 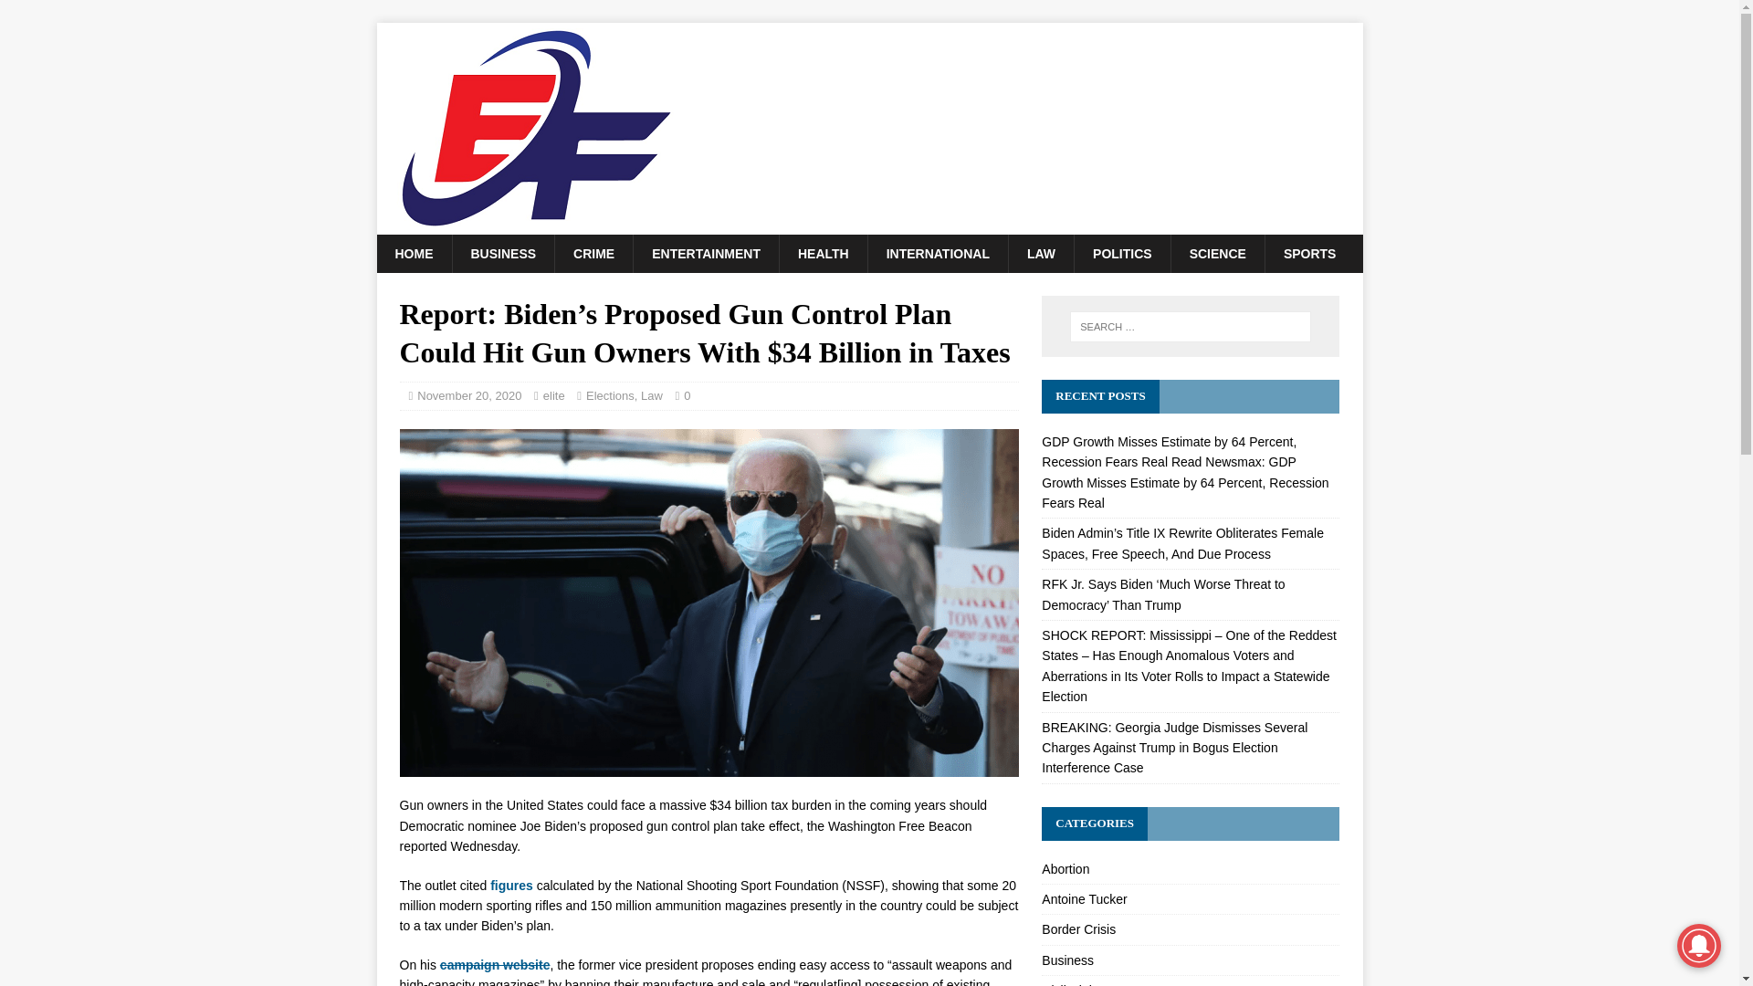 What do you see at coordinates (553, 394) in the screenshot?
I see `elite` at bounding box center [553, 394].